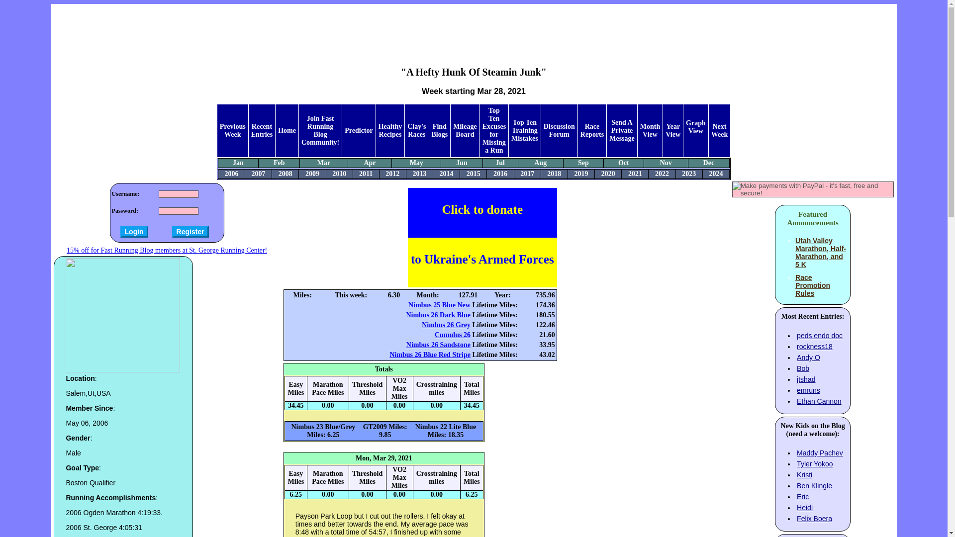  Describe the element at coordinates (440, 130) in the screenshot. I see `Find Blogs` at that location.